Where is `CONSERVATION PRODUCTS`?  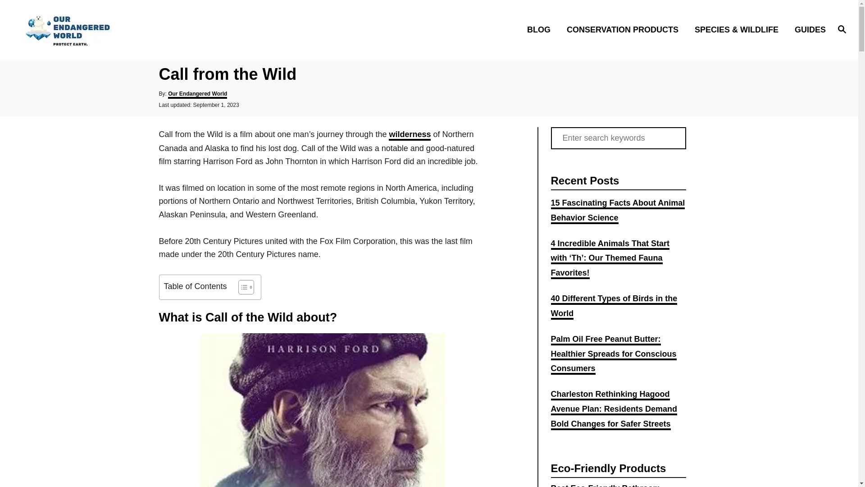
CONSERVATION PRODUCTS is located at coordinates (625, 29).